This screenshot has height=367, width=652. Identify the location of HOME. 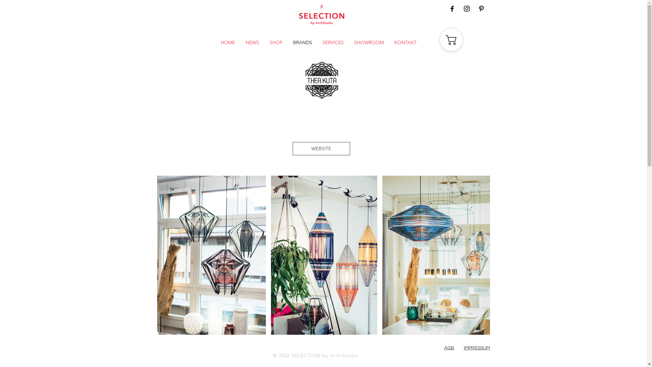
(228, 43).